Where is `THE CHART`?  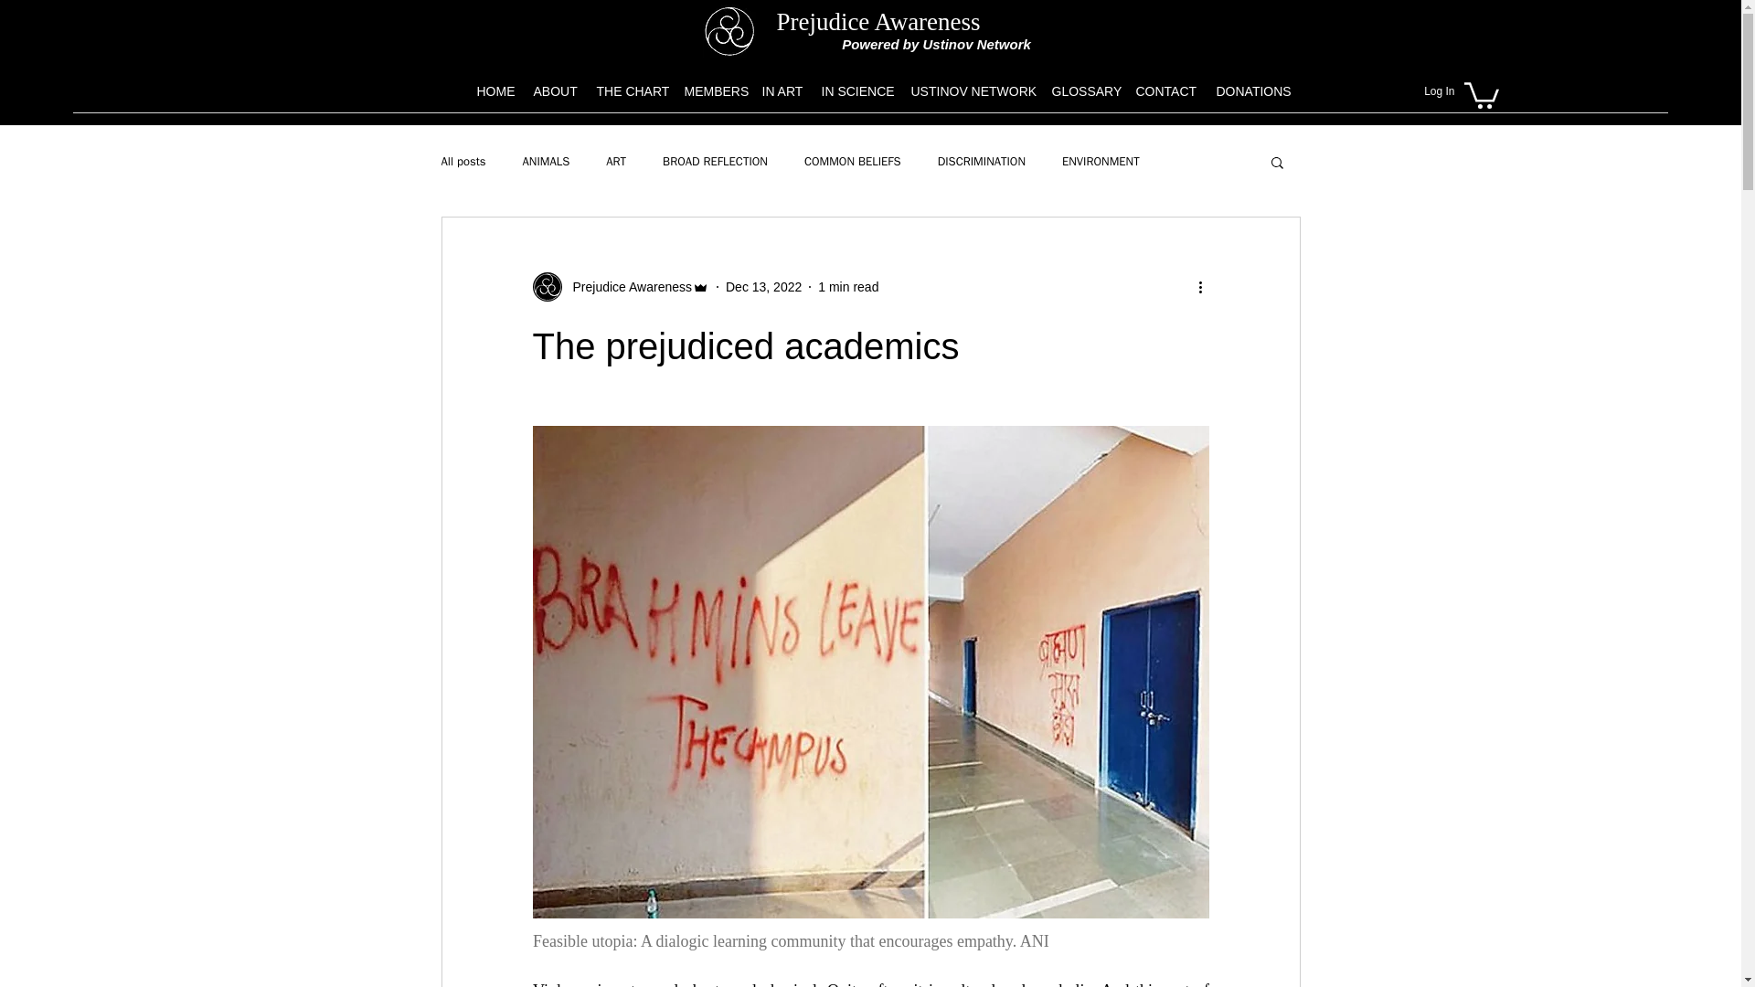
THE CHART is located at coordinates (630, 91).